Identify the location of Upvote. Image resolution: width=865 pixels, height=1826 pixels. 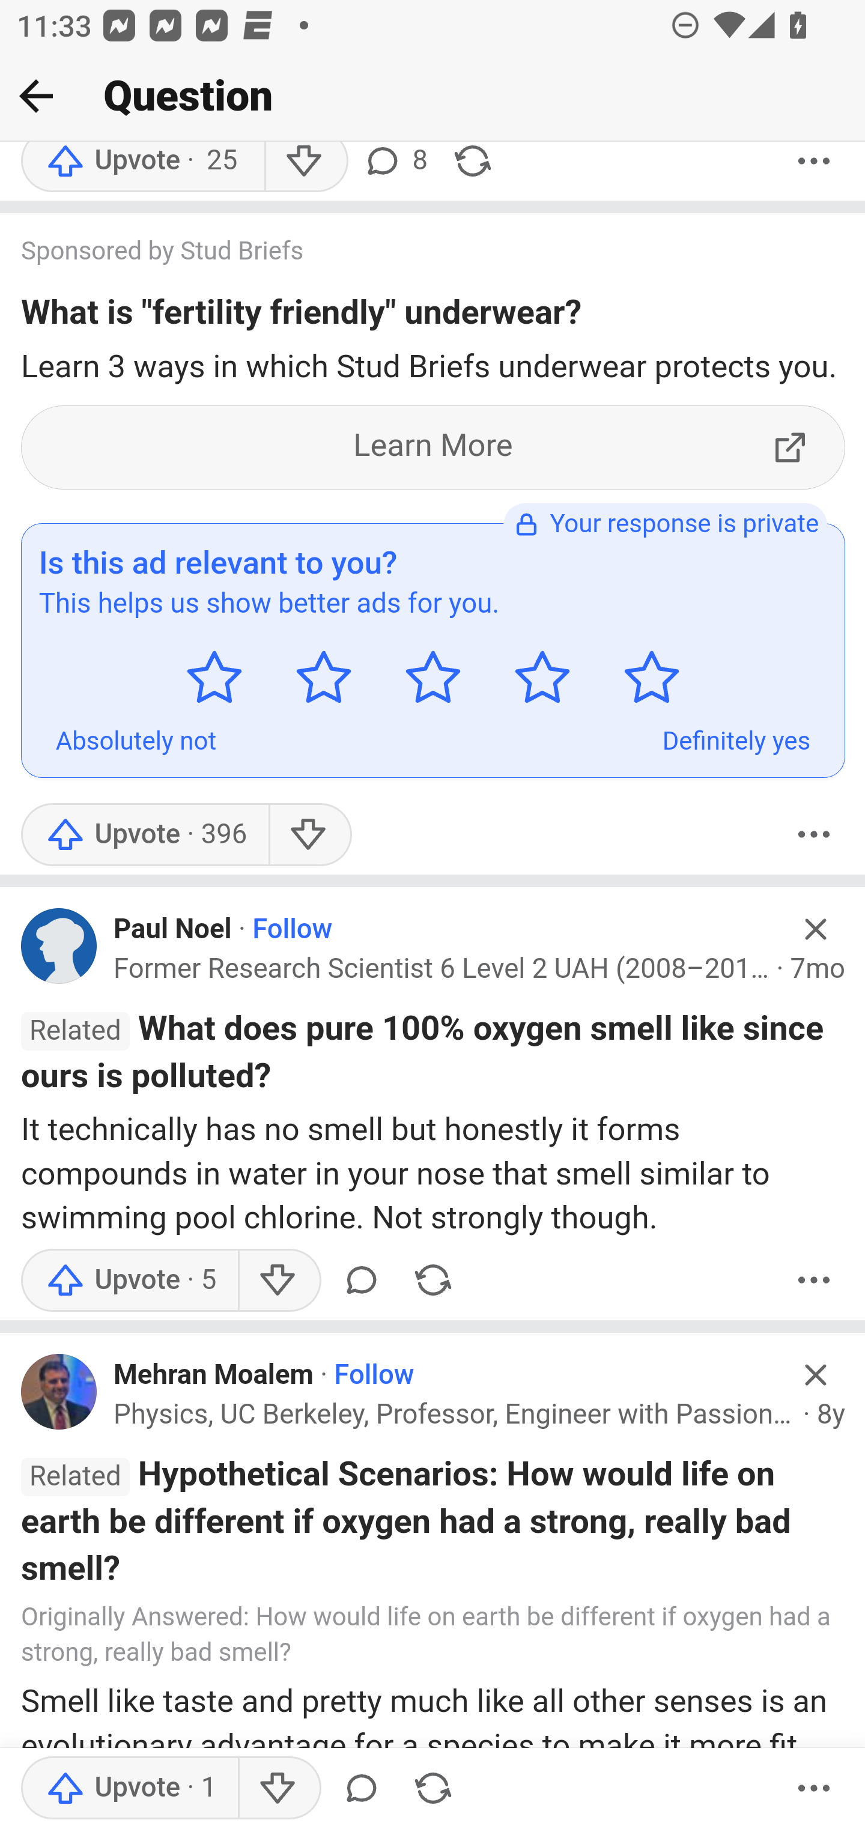
(130, 1788).